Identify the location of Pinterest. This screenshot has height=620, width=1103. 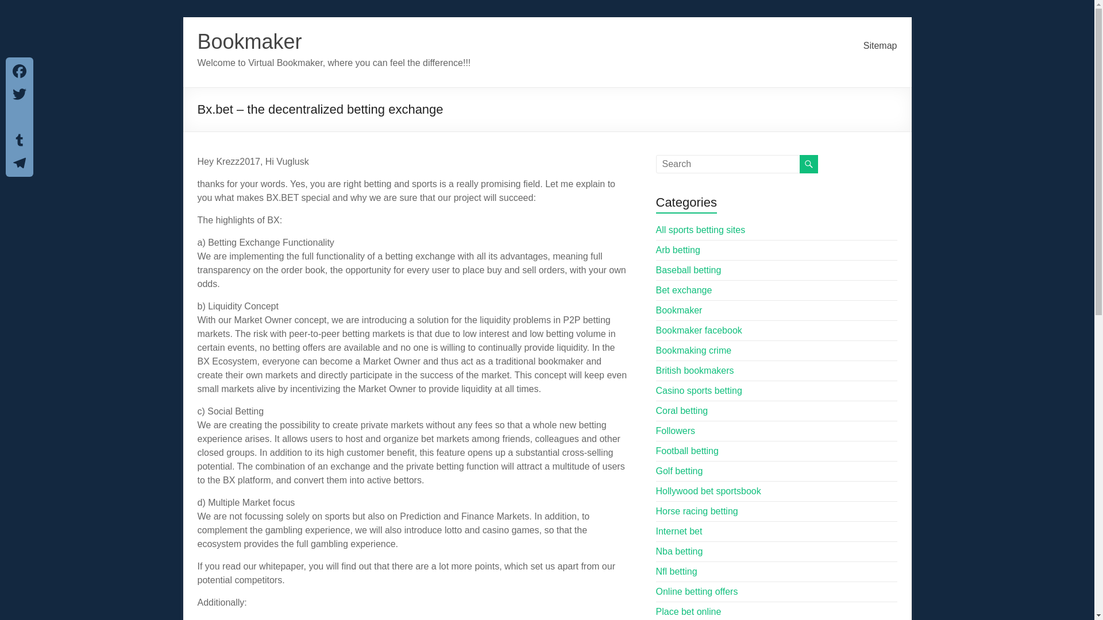
(19, 117).